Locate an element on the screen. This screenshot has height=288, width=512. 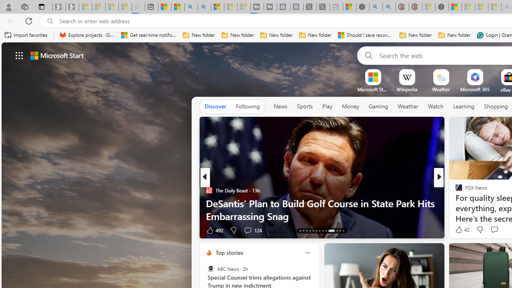
Microsoft Start - Sleeping is located at coordinates (230, 7).